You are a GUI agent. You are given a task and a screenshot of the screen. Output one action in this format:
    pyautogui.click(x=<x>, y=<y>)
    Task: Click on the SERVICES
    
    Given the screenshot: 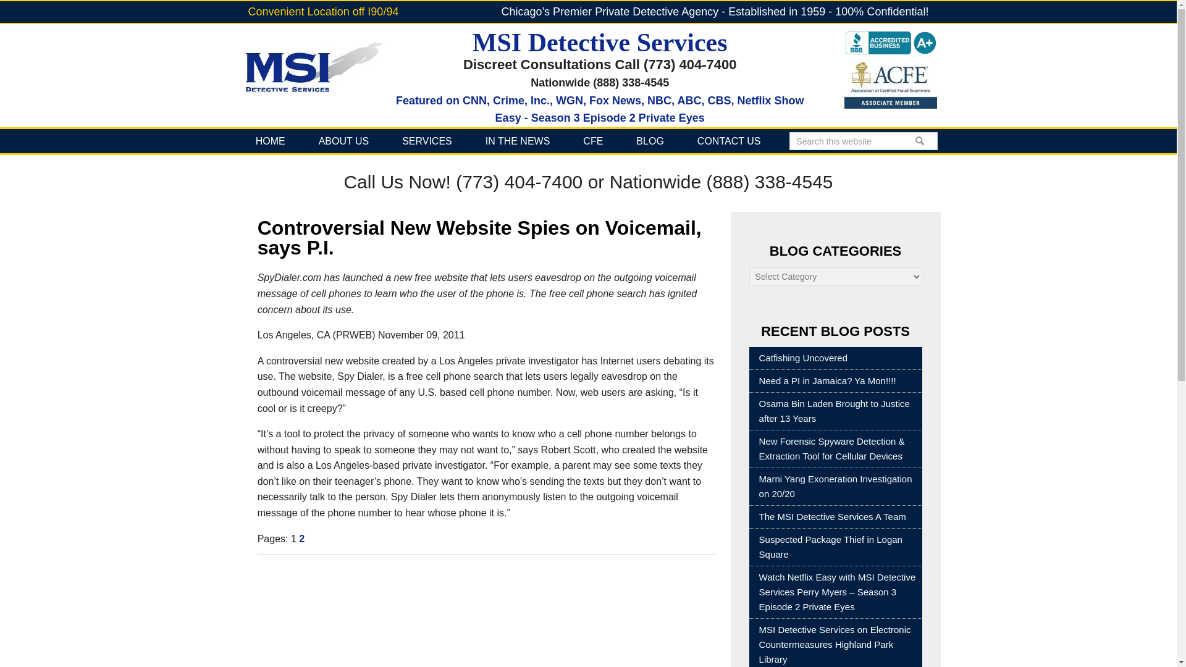 What is the action you would take?
    pyautogui.click(x=427, y=141)
    